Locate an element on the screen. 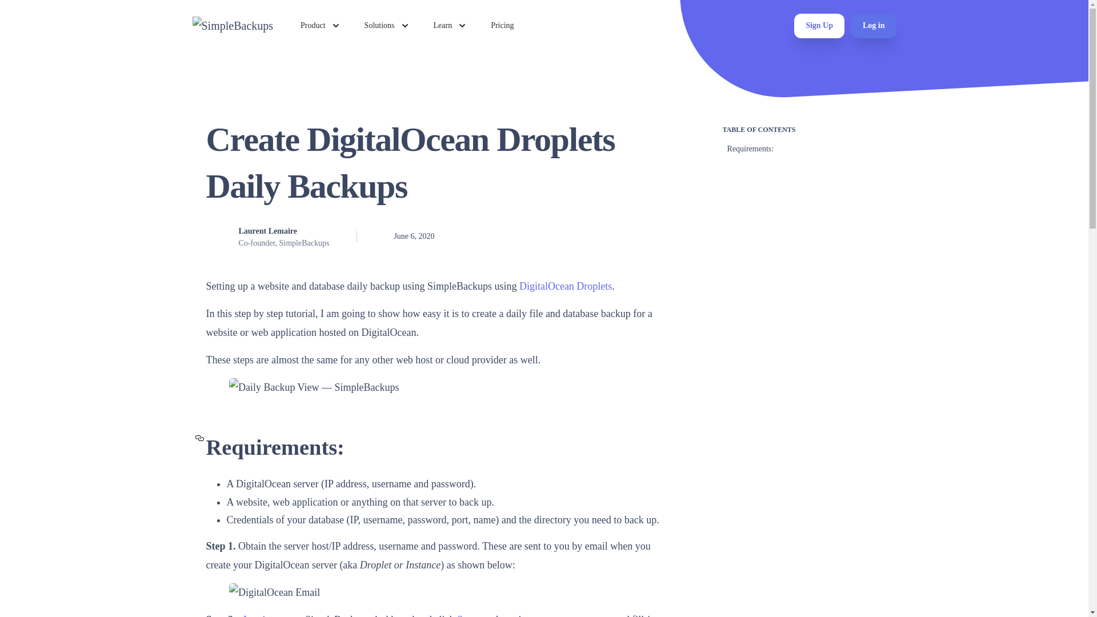 The width and height of the screenshot is (1097, 617). Requirements: is located at coordinates (747, 149).